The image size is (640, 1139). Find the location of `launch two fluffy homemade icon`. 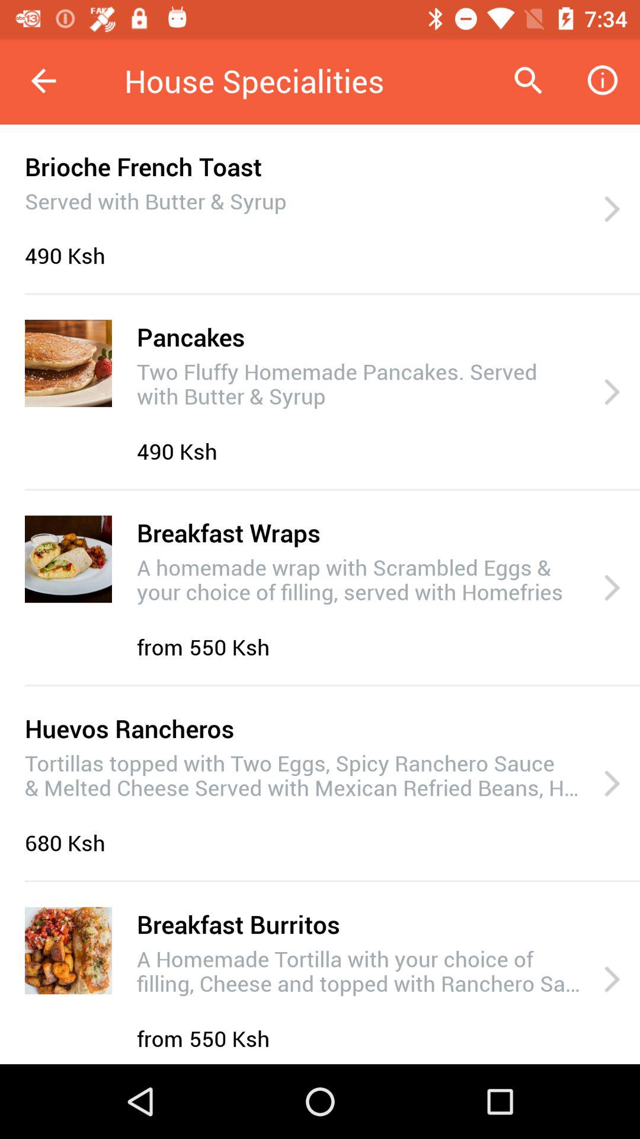

launch two fluffy homemade icon is located at coordinates (360, 382).